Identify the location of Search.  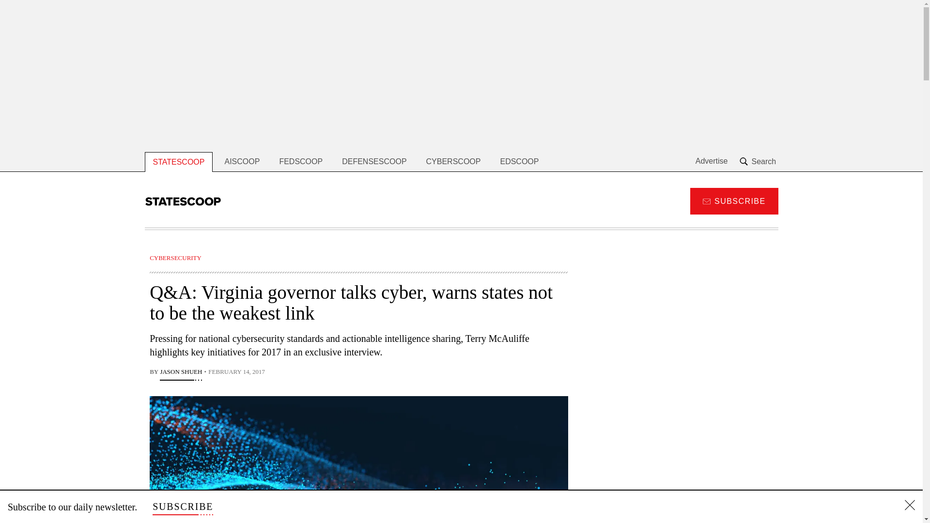
(759, 161).